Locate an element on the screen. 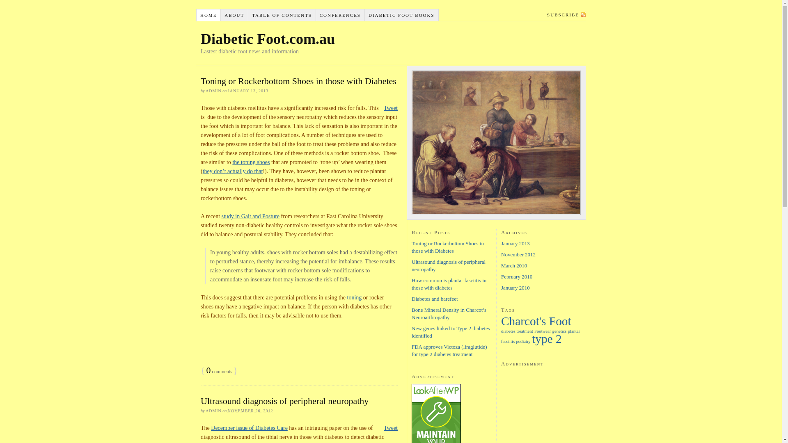  Diabetic Foot.com.au is located at coordinates (268, 39).